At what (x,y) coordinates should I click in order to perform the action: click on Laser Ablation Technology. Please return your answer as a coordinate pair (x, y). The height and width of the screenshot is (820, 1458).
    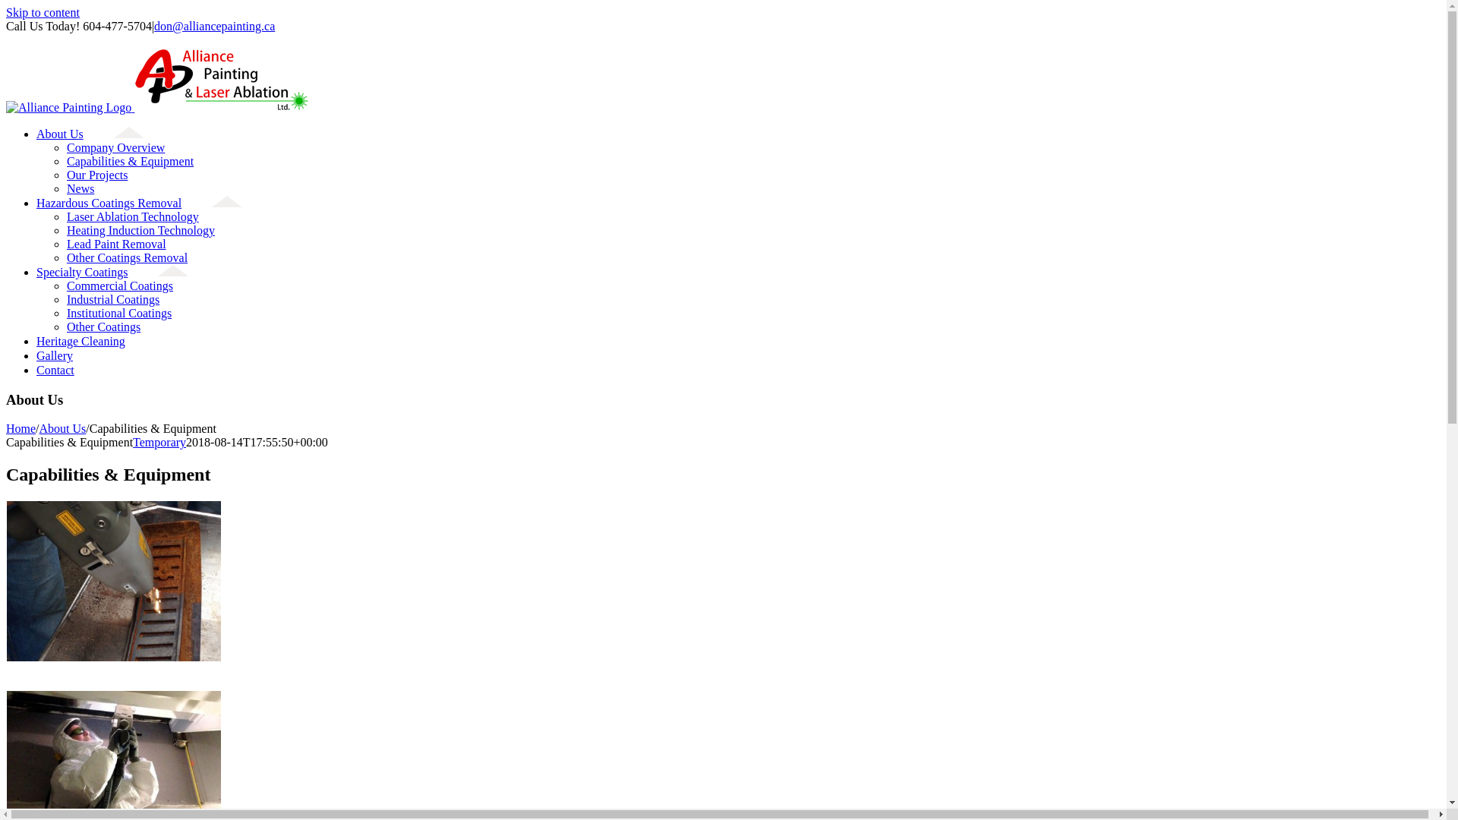
    Looking at the image, I should click on (133, 217).